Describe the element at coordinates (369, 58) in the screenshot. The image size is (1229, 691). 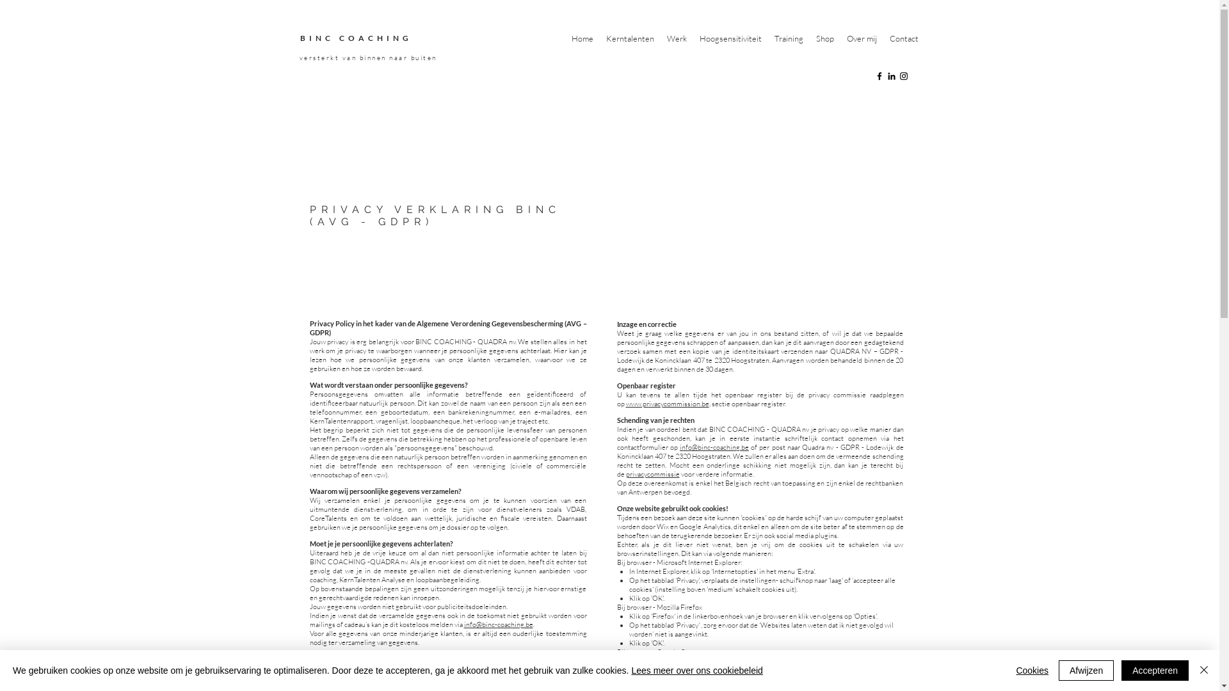
I see `versterkt van binnen naar buiten` at that location.